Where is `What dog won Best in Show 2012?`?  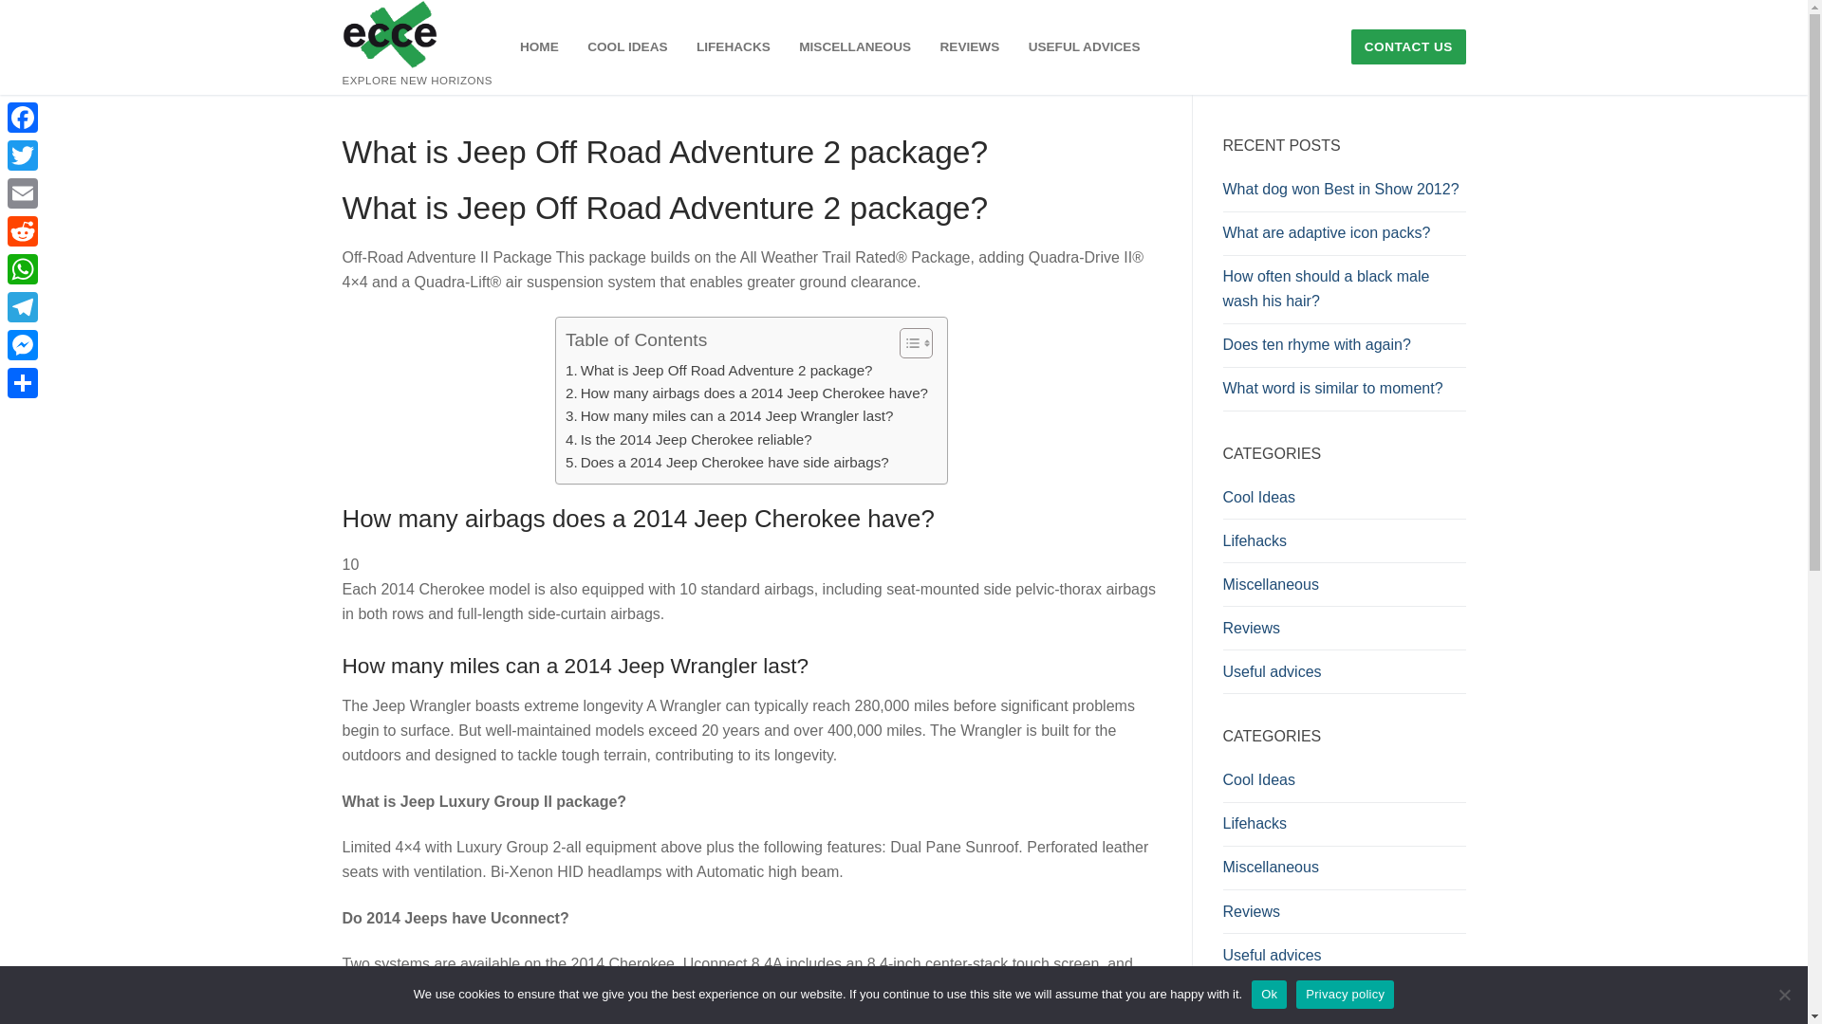
What dog won Best in Show 2012? is located at coordinates (1344, 193).